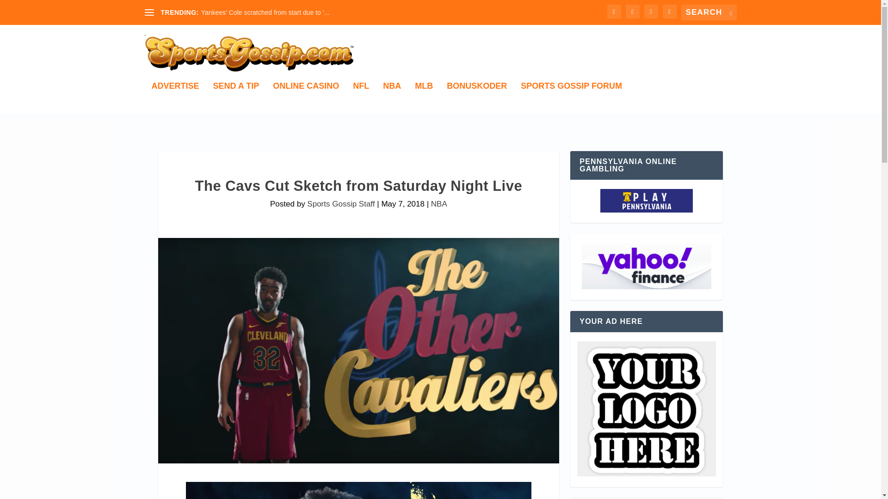 This screenshot has height=499, width=888. I want to click on ONLINE CASINO, so click(306, 98).